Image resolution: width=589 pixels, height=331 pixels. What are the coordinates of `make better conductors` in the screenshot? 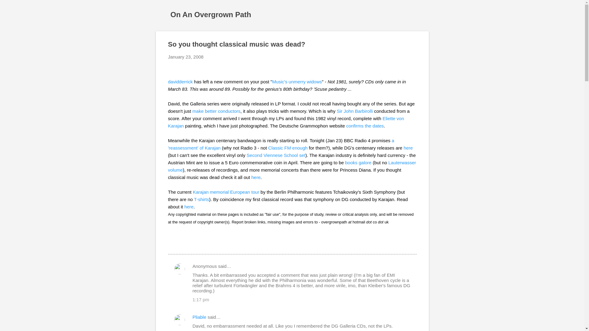 It's located at (216, 111).